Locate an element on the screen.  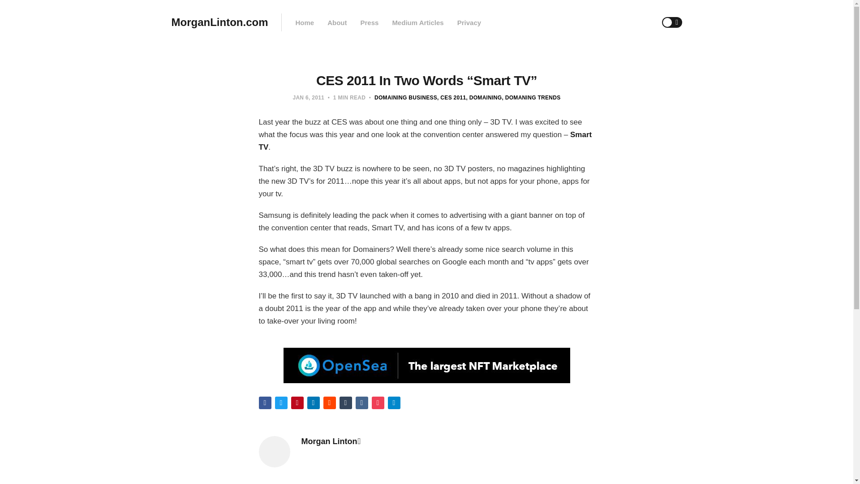
CES 2011 is located at coordinates (451, 97).